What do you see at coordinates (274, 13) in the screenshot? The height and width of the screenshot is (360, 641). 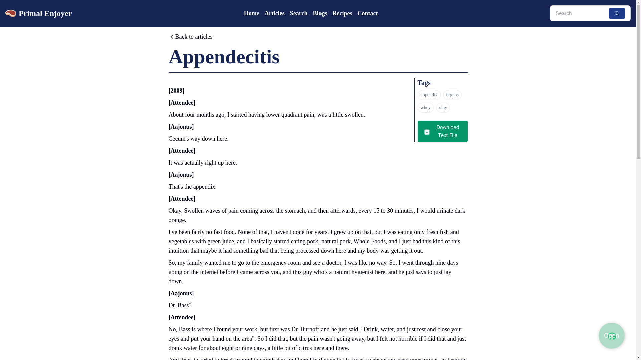 I see `Articles` at bounding box center [274, 13].